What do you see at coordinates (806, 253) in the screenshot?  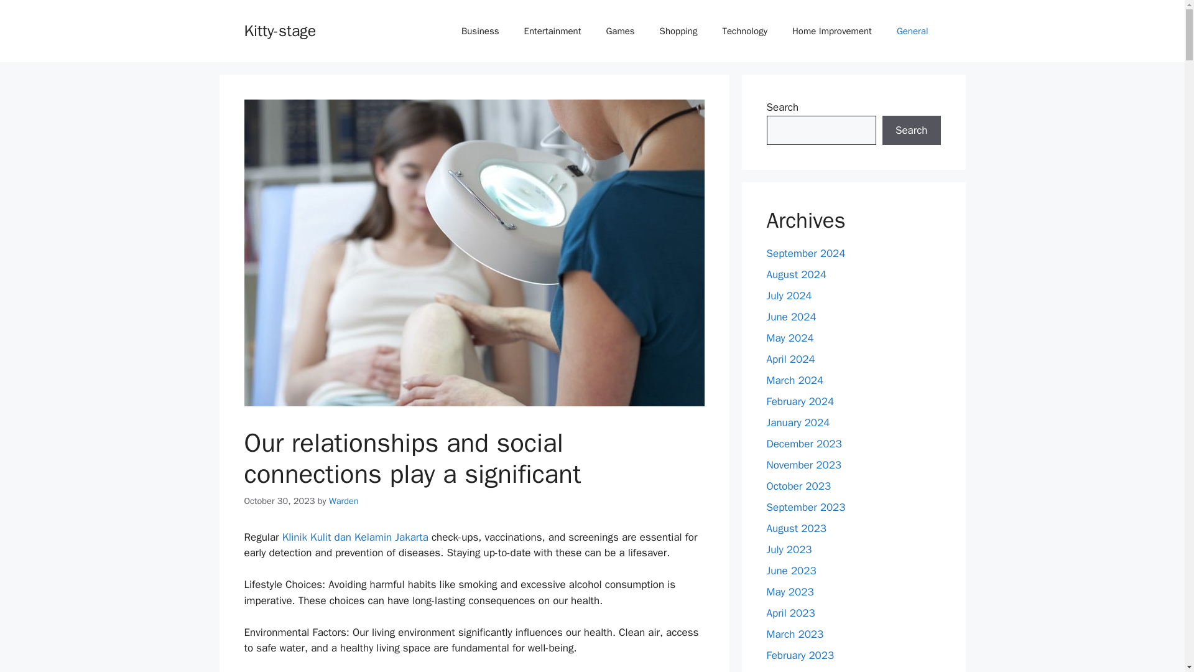 I see `September 2024` at bounding box center [806, 253].